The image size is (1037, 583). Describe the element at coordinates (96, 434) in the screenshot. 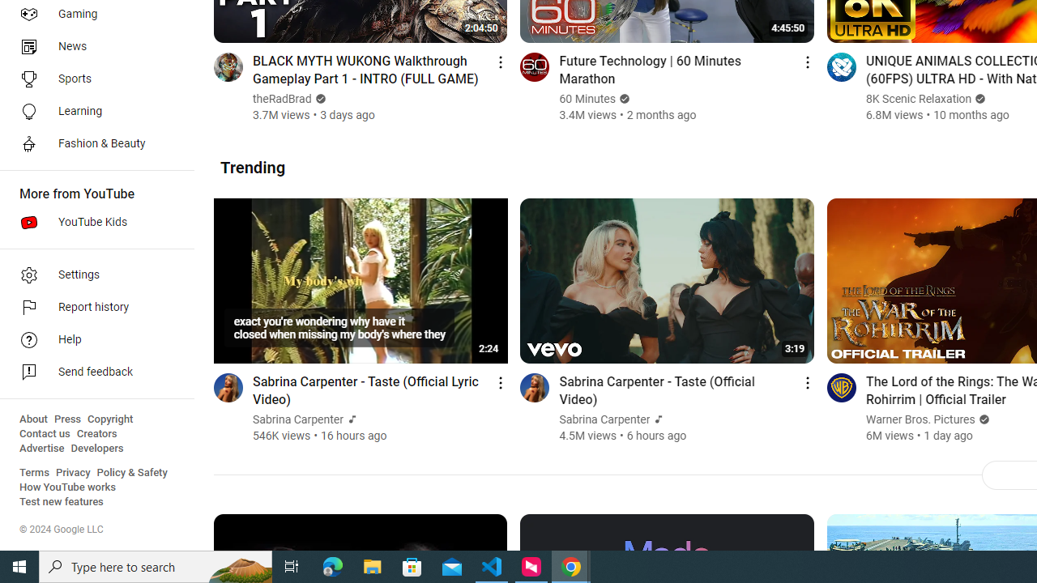

I see `Creators` at that location.